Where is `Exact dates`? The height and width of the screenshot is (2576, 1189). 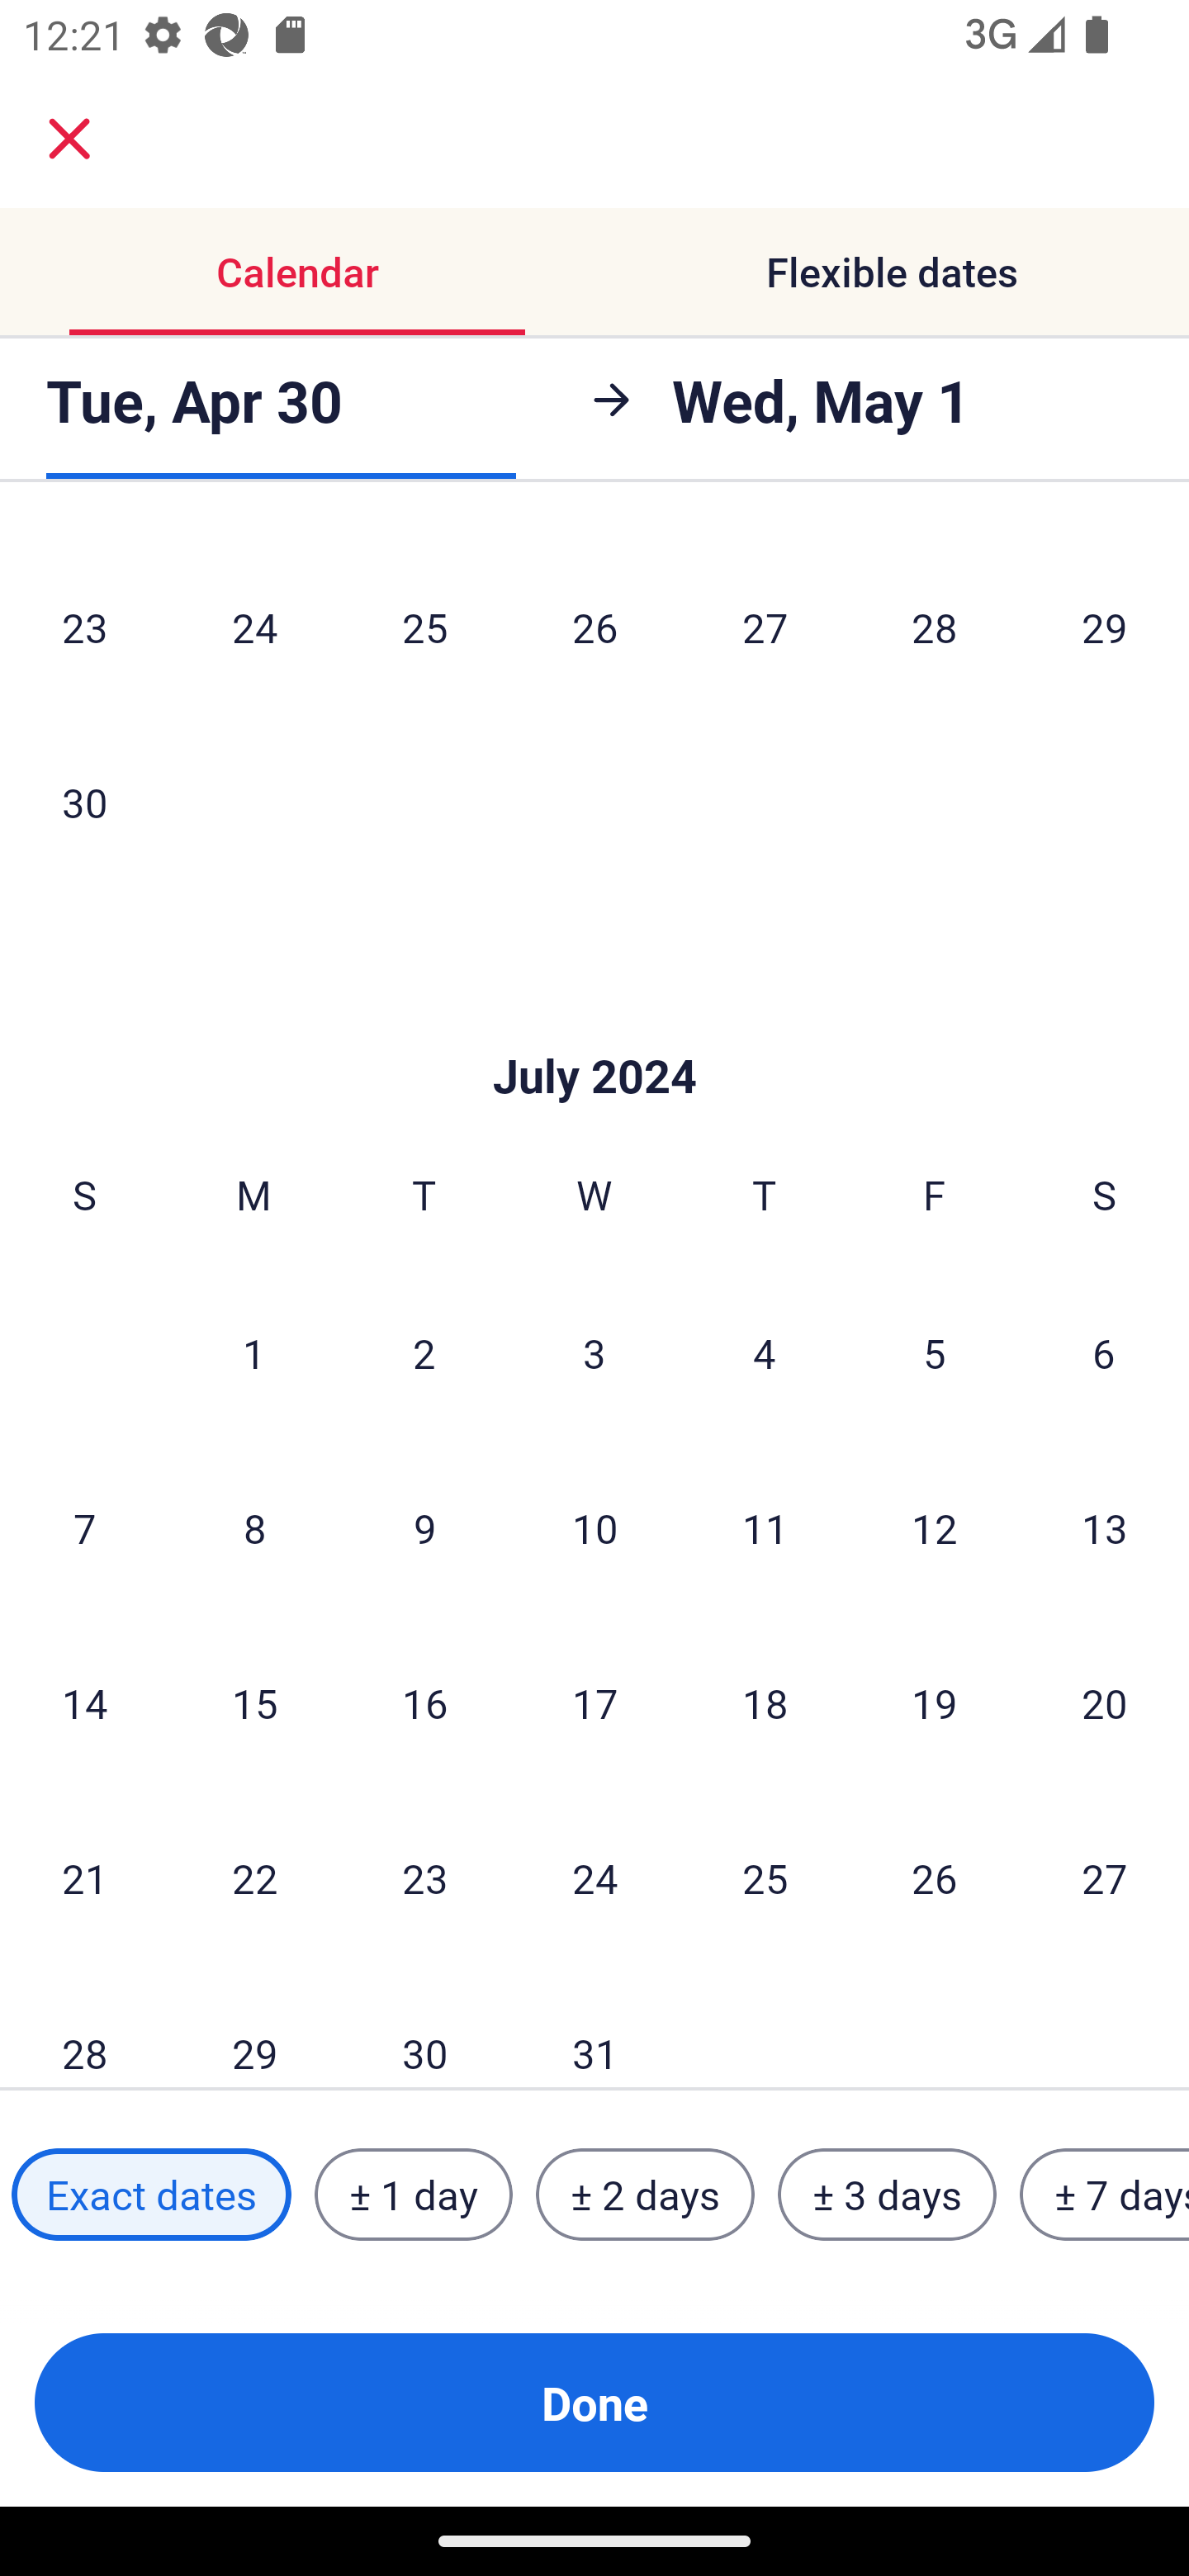 Exact dates is located at coordinates (151, 2195).